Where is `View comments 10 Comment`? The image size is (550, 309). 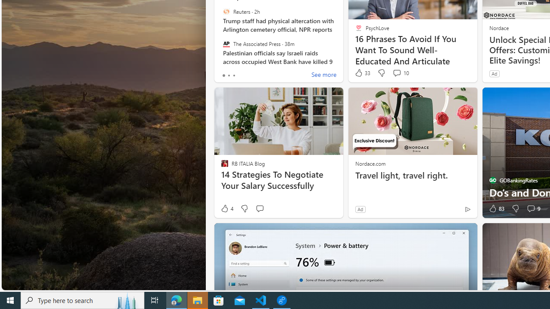
View comments 10 Comment is located at coordinates (397, 73).